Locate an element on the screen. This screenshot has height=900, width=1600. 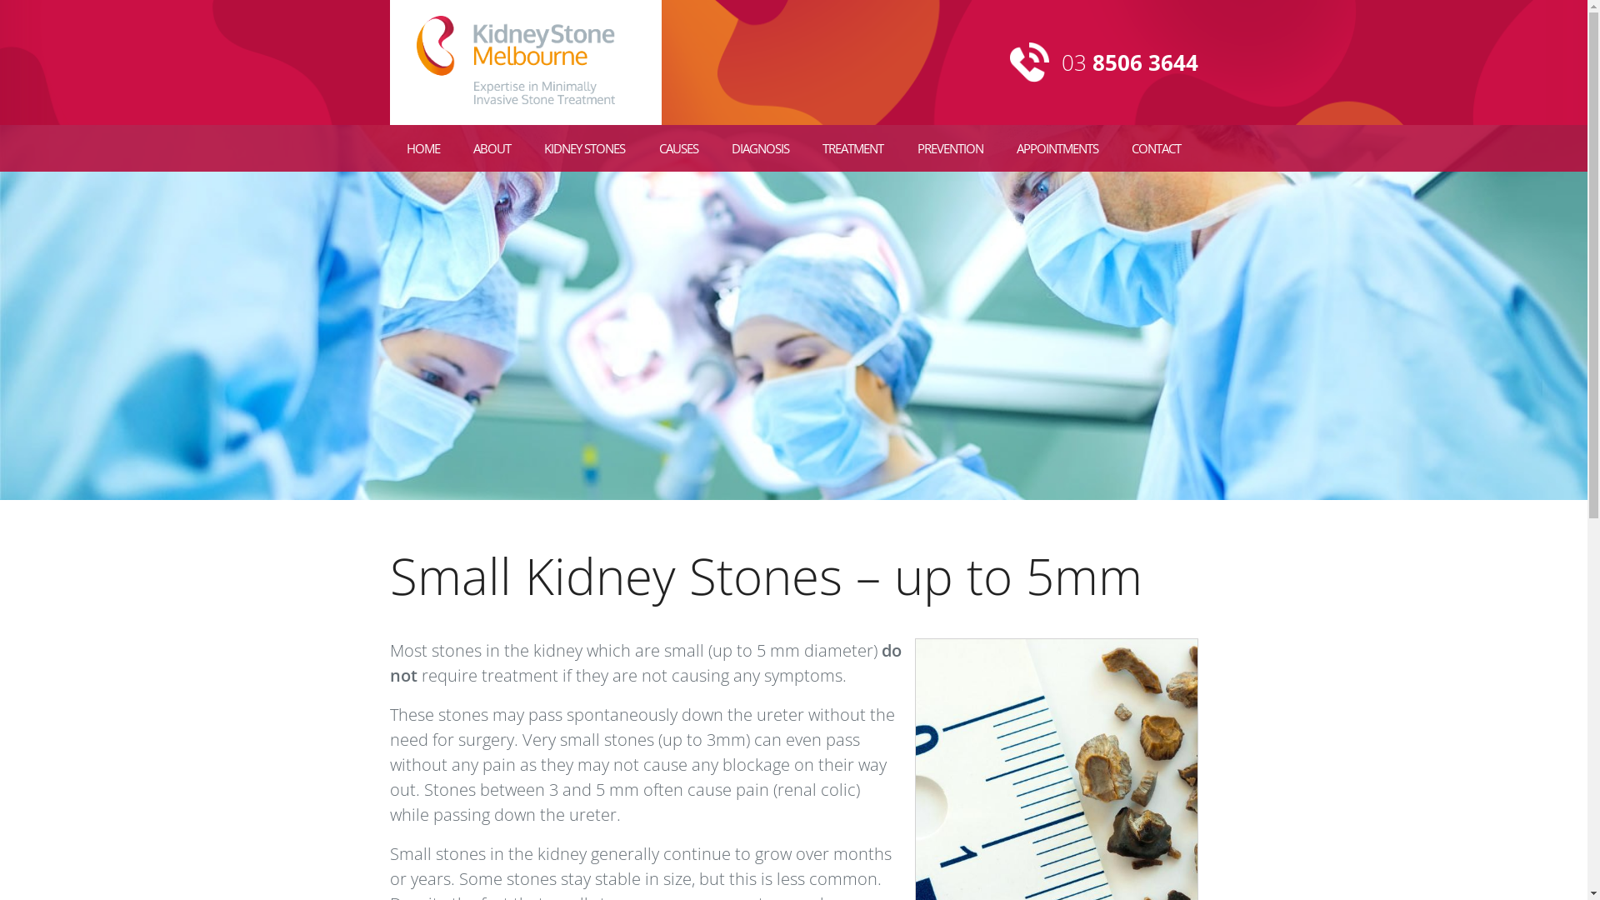
APPOINTMENTS is located at coordinates (1057, 148).